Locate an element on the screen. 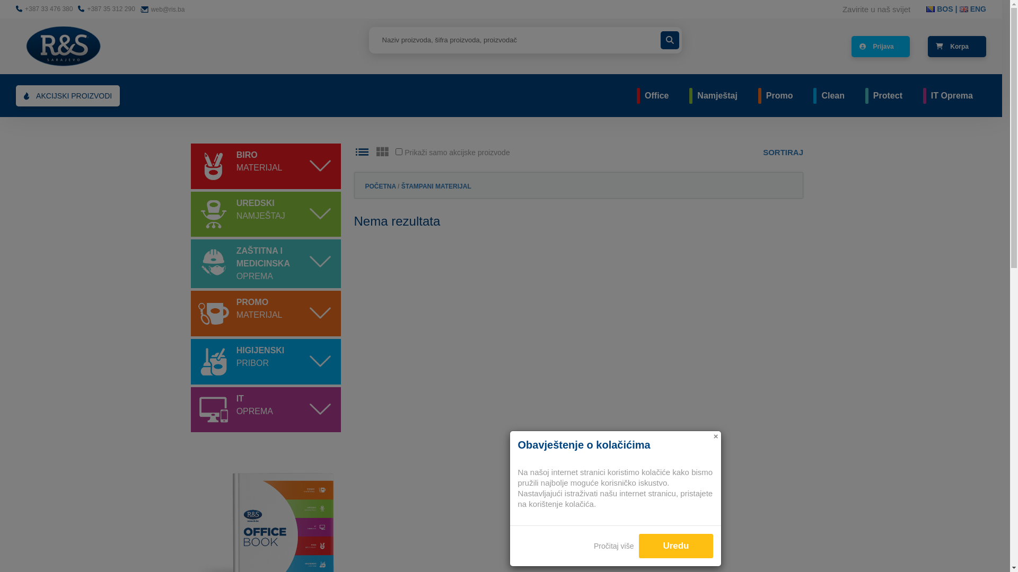 This screenshot has width=1018, height=572. IT
OPREMA is located at coordinates (254, 405).